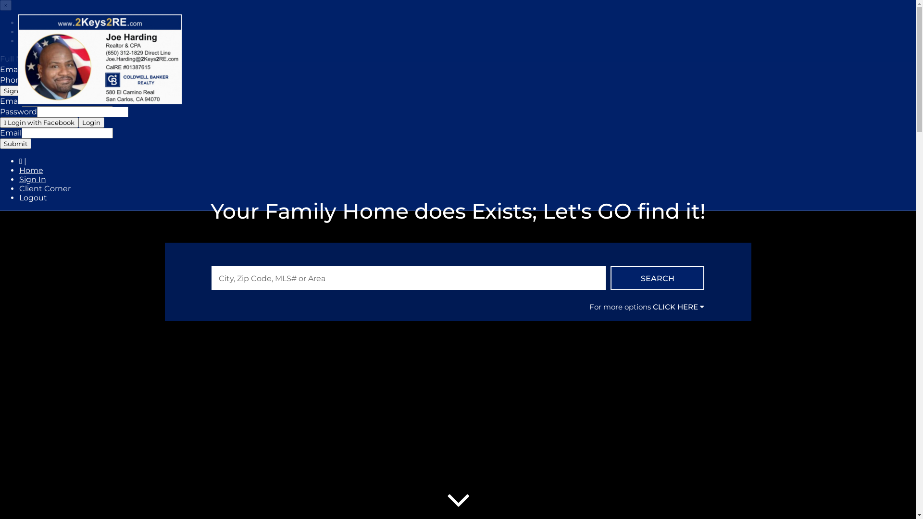 The width and height of the screenshot is (923, 519). I want to click on Sign Up, so click(16, 91).